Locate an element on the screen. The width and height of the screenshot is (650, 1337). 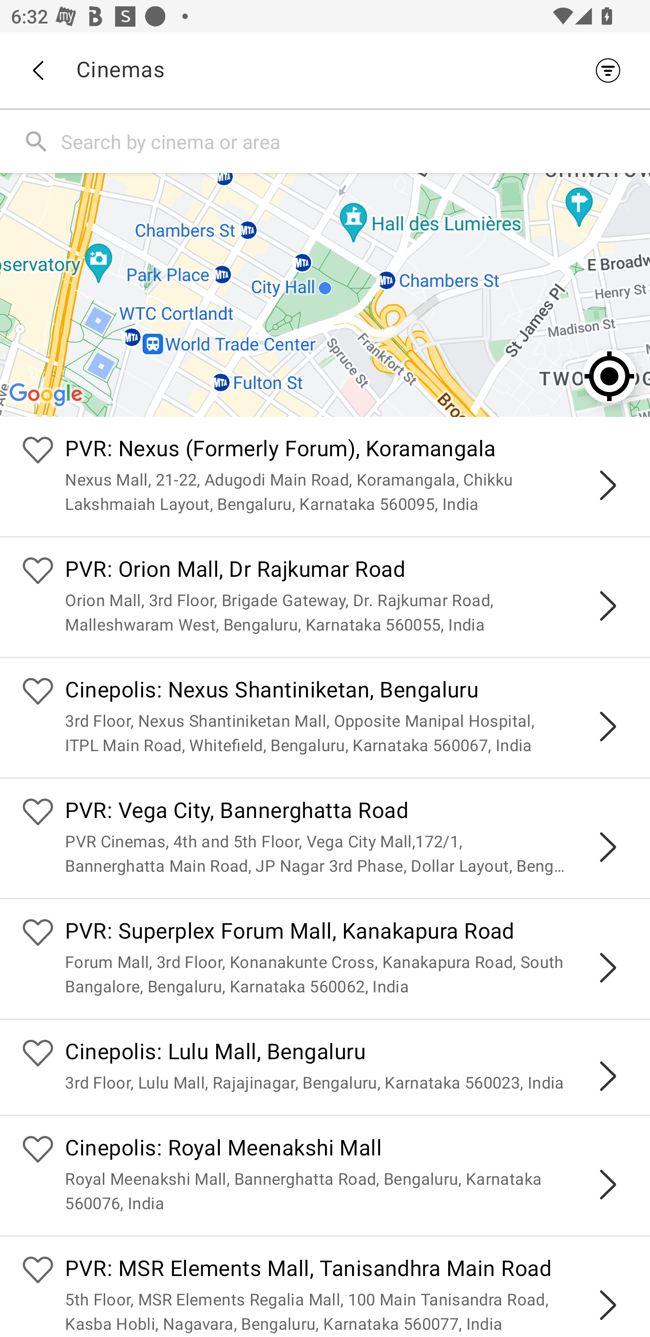
PVR: Superplex Forum Mall, Kanakapura Road is located at coordinates (347, 933).